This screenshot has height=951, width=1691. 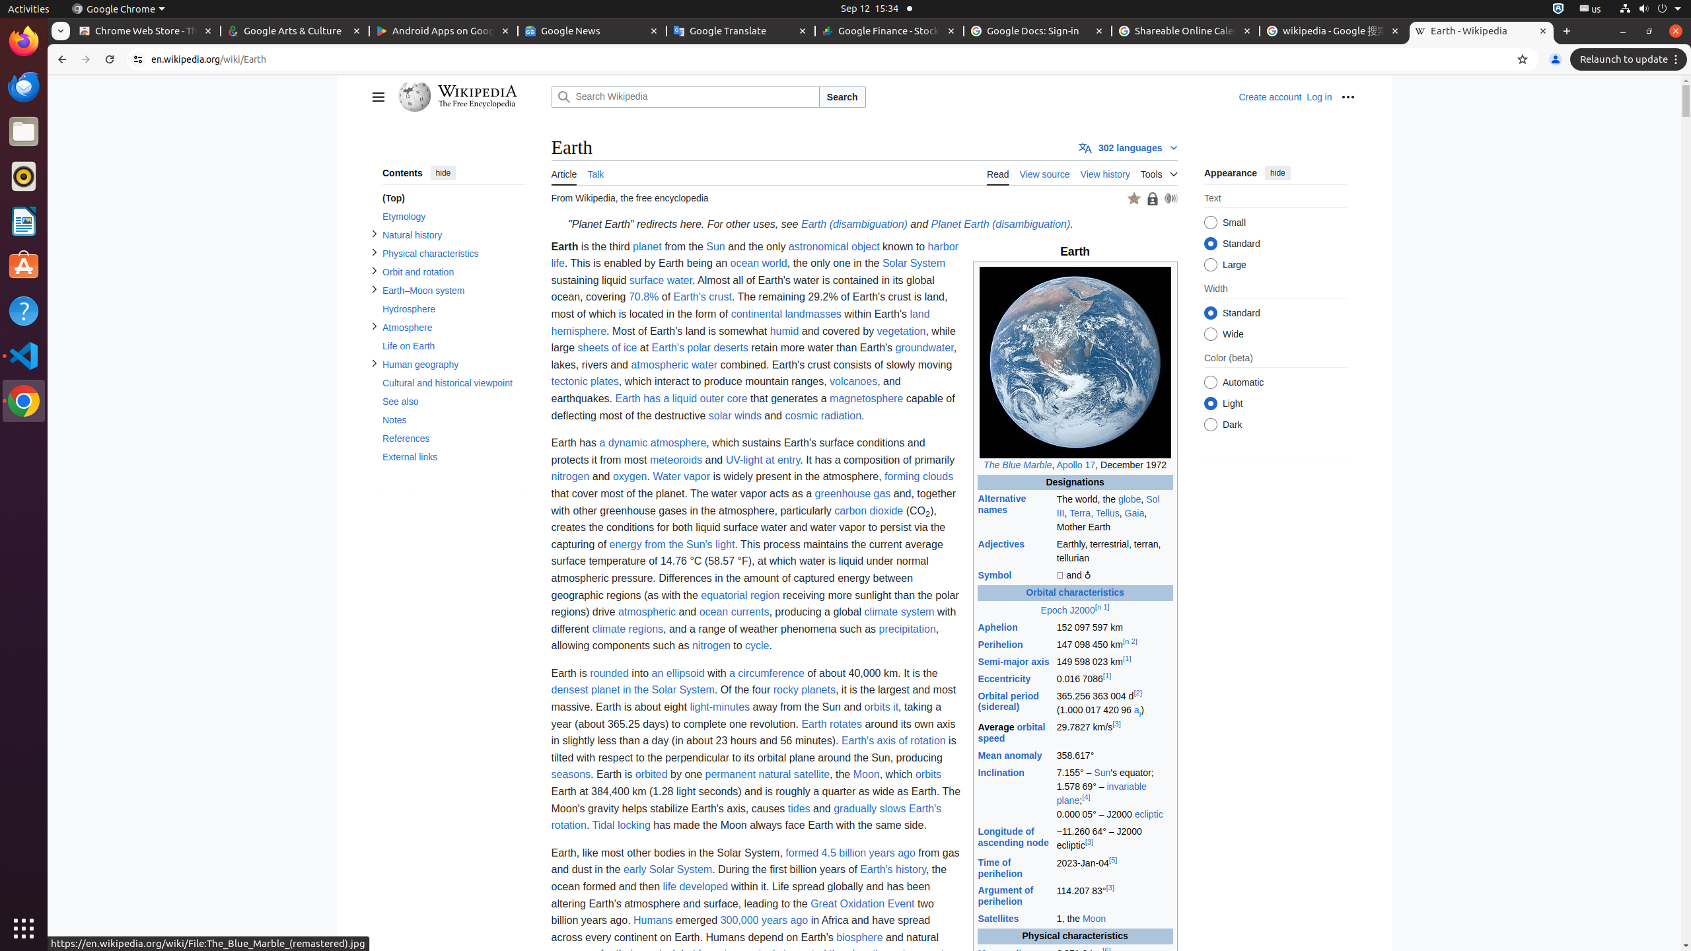 What do you see at coordinates (1130, 499) in the screenshot?
I see `globe` at bounding box center [1130, 499].